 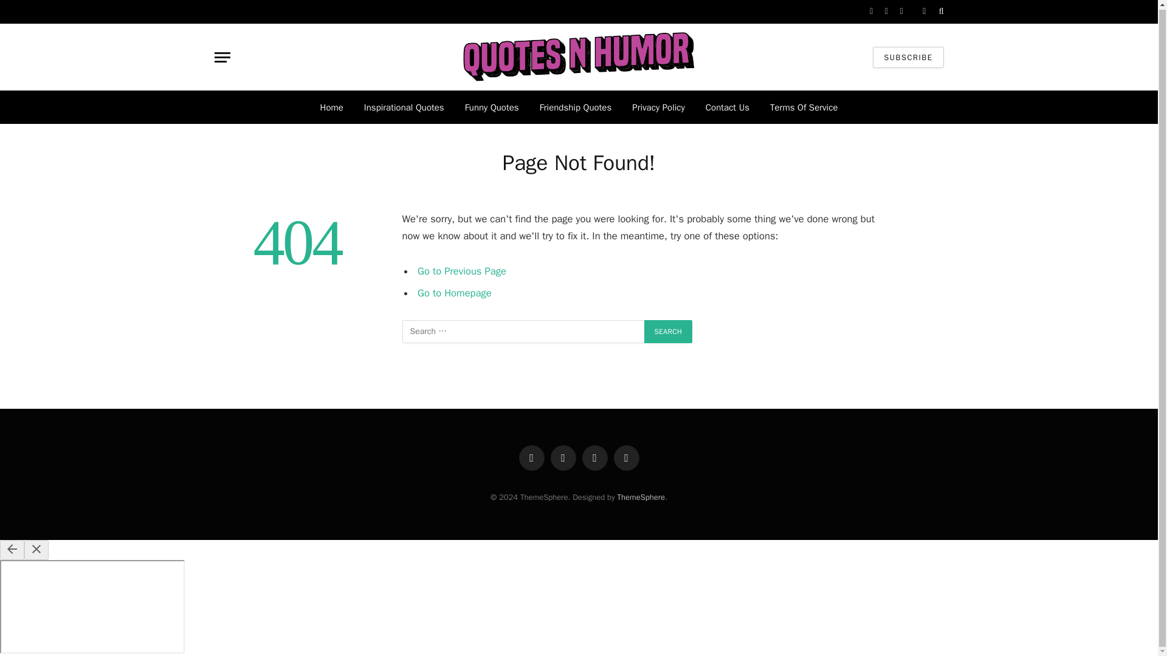 What do you see at coordinates (404, 107) in the screenshot?
I see `Inspirational Quotes` at bounding box center [404, 107].